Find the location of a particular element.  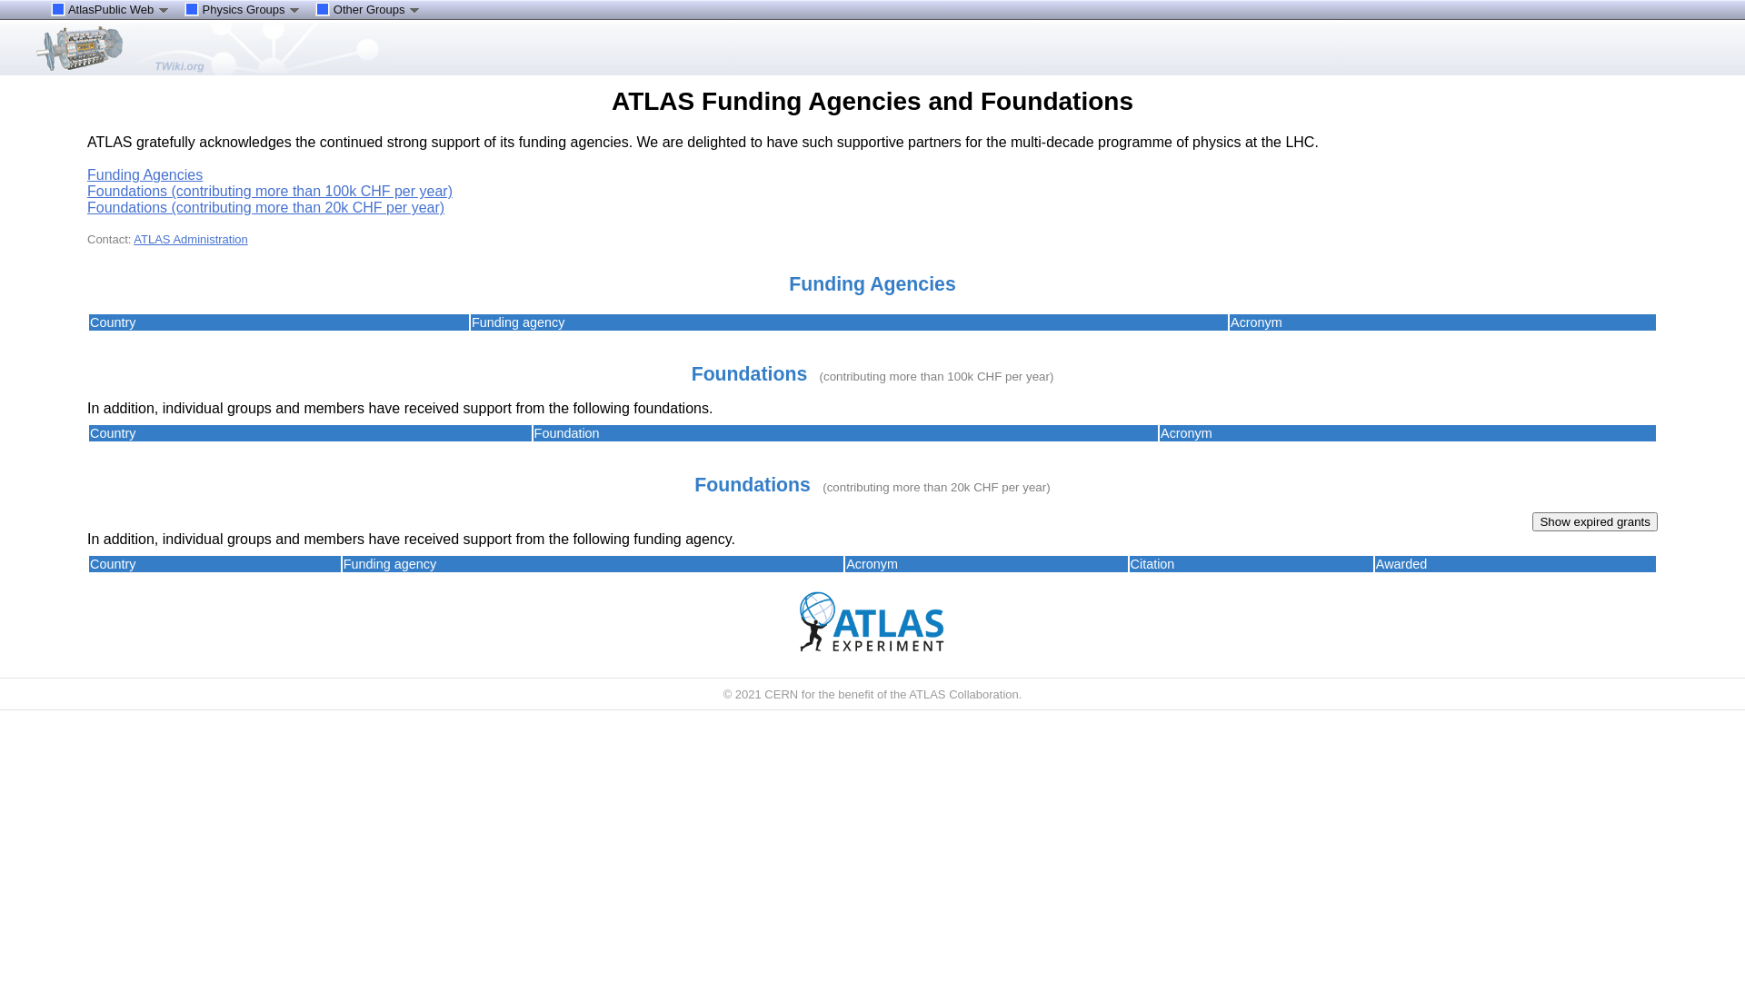

AtlasPublic Web is located at coordinates (111, 9).